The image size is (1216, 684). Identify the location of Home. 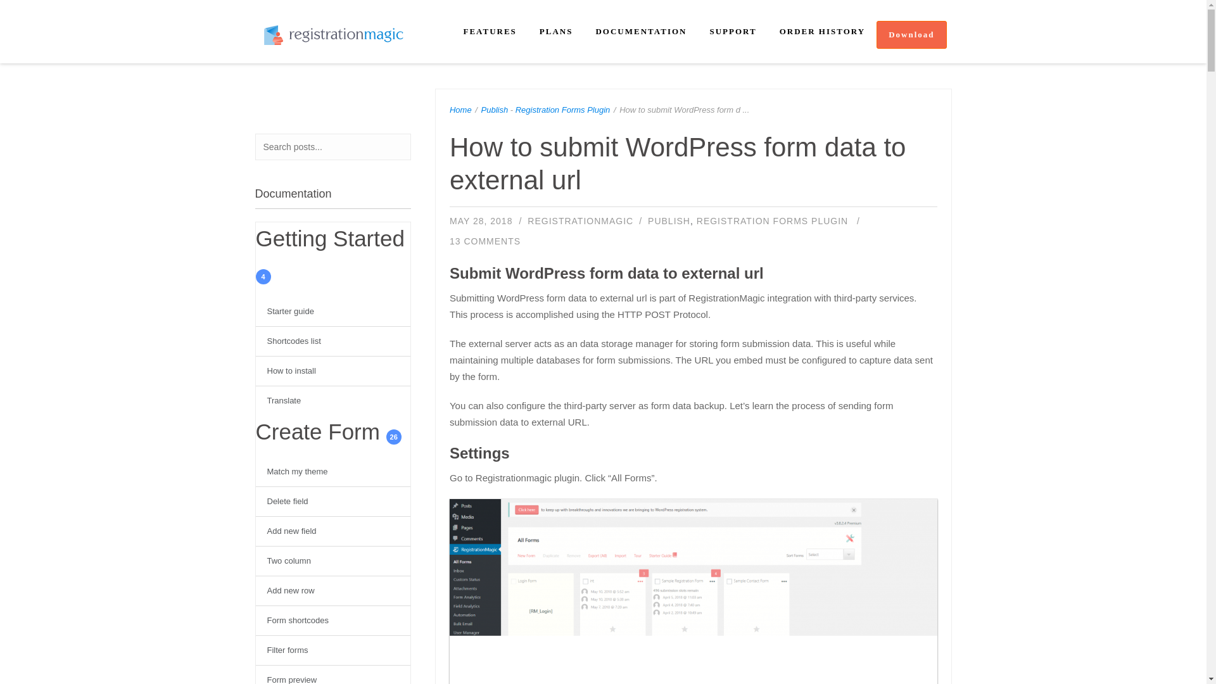
(460, 110).